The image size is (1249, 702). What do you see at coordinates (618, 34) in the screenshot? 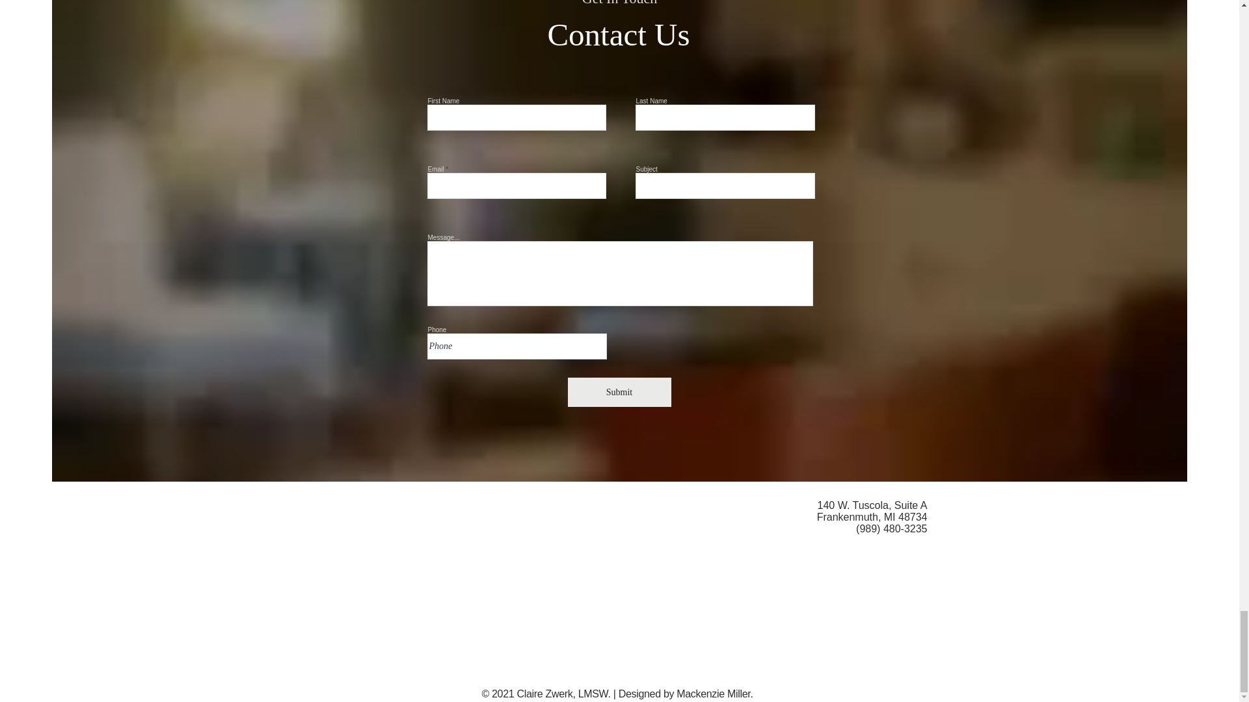
I see `Contact Us` at bounding box center [618, 34].